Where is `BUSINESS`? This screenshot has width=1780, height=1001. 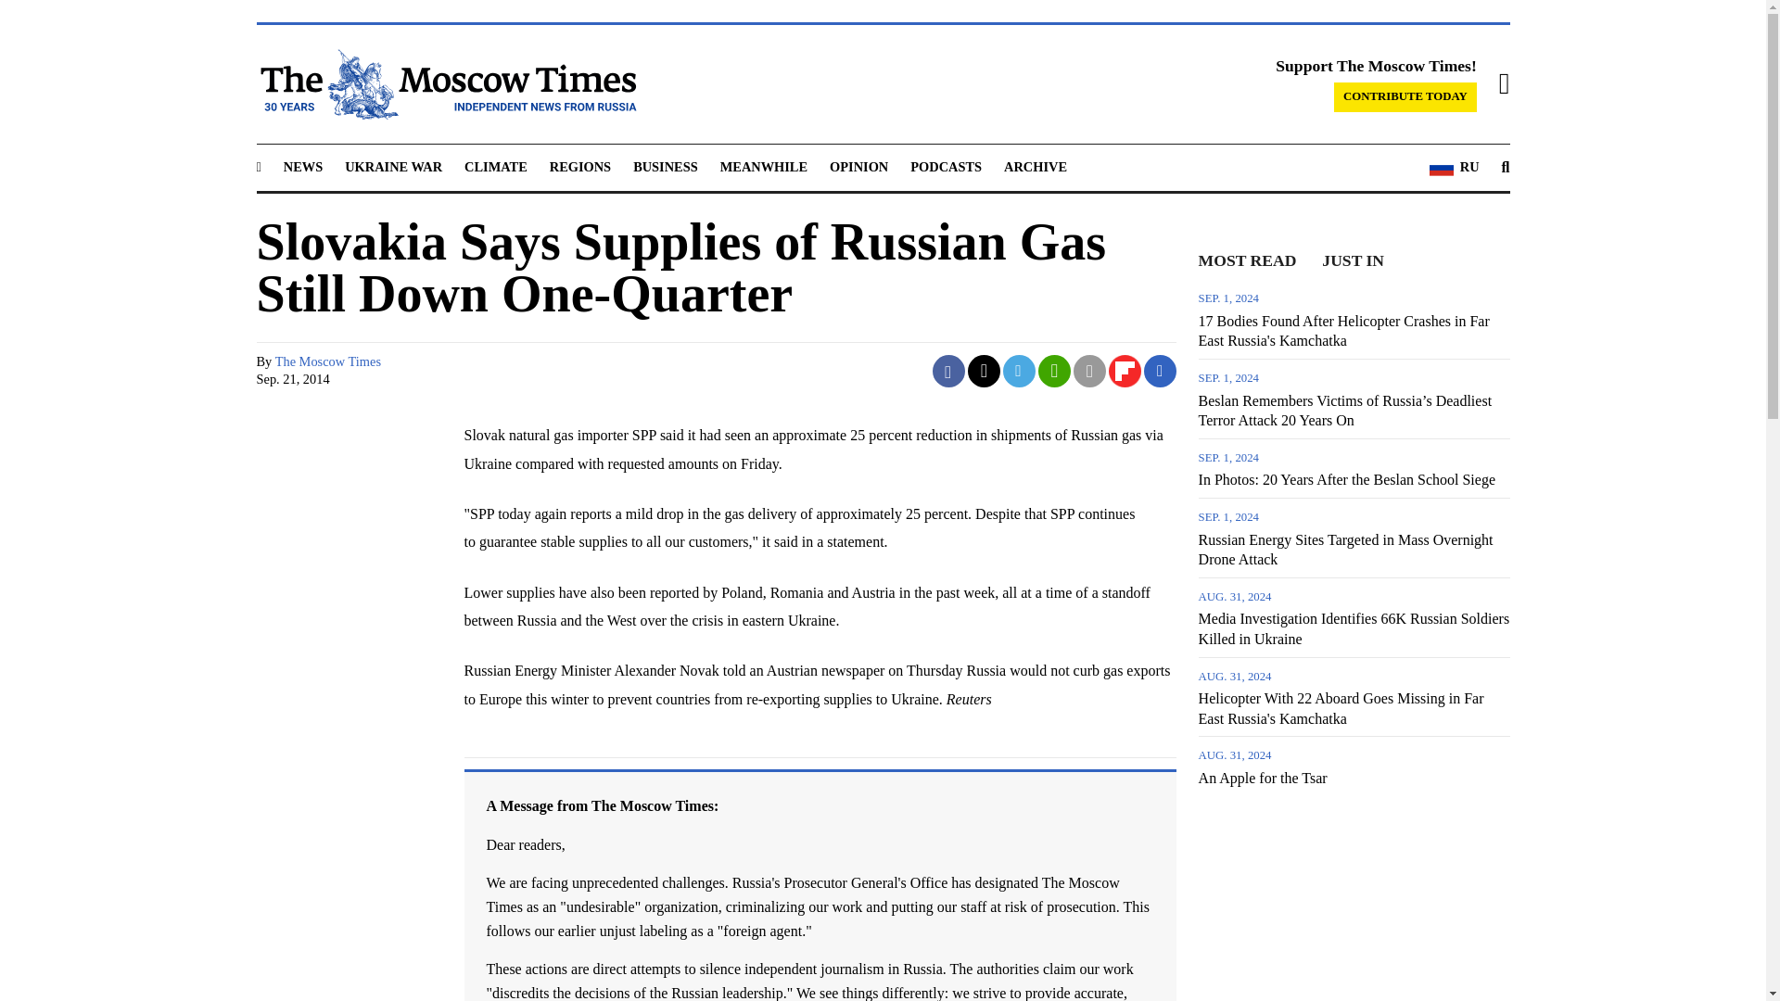 BUSINESS is located at coordinates (666, 166).